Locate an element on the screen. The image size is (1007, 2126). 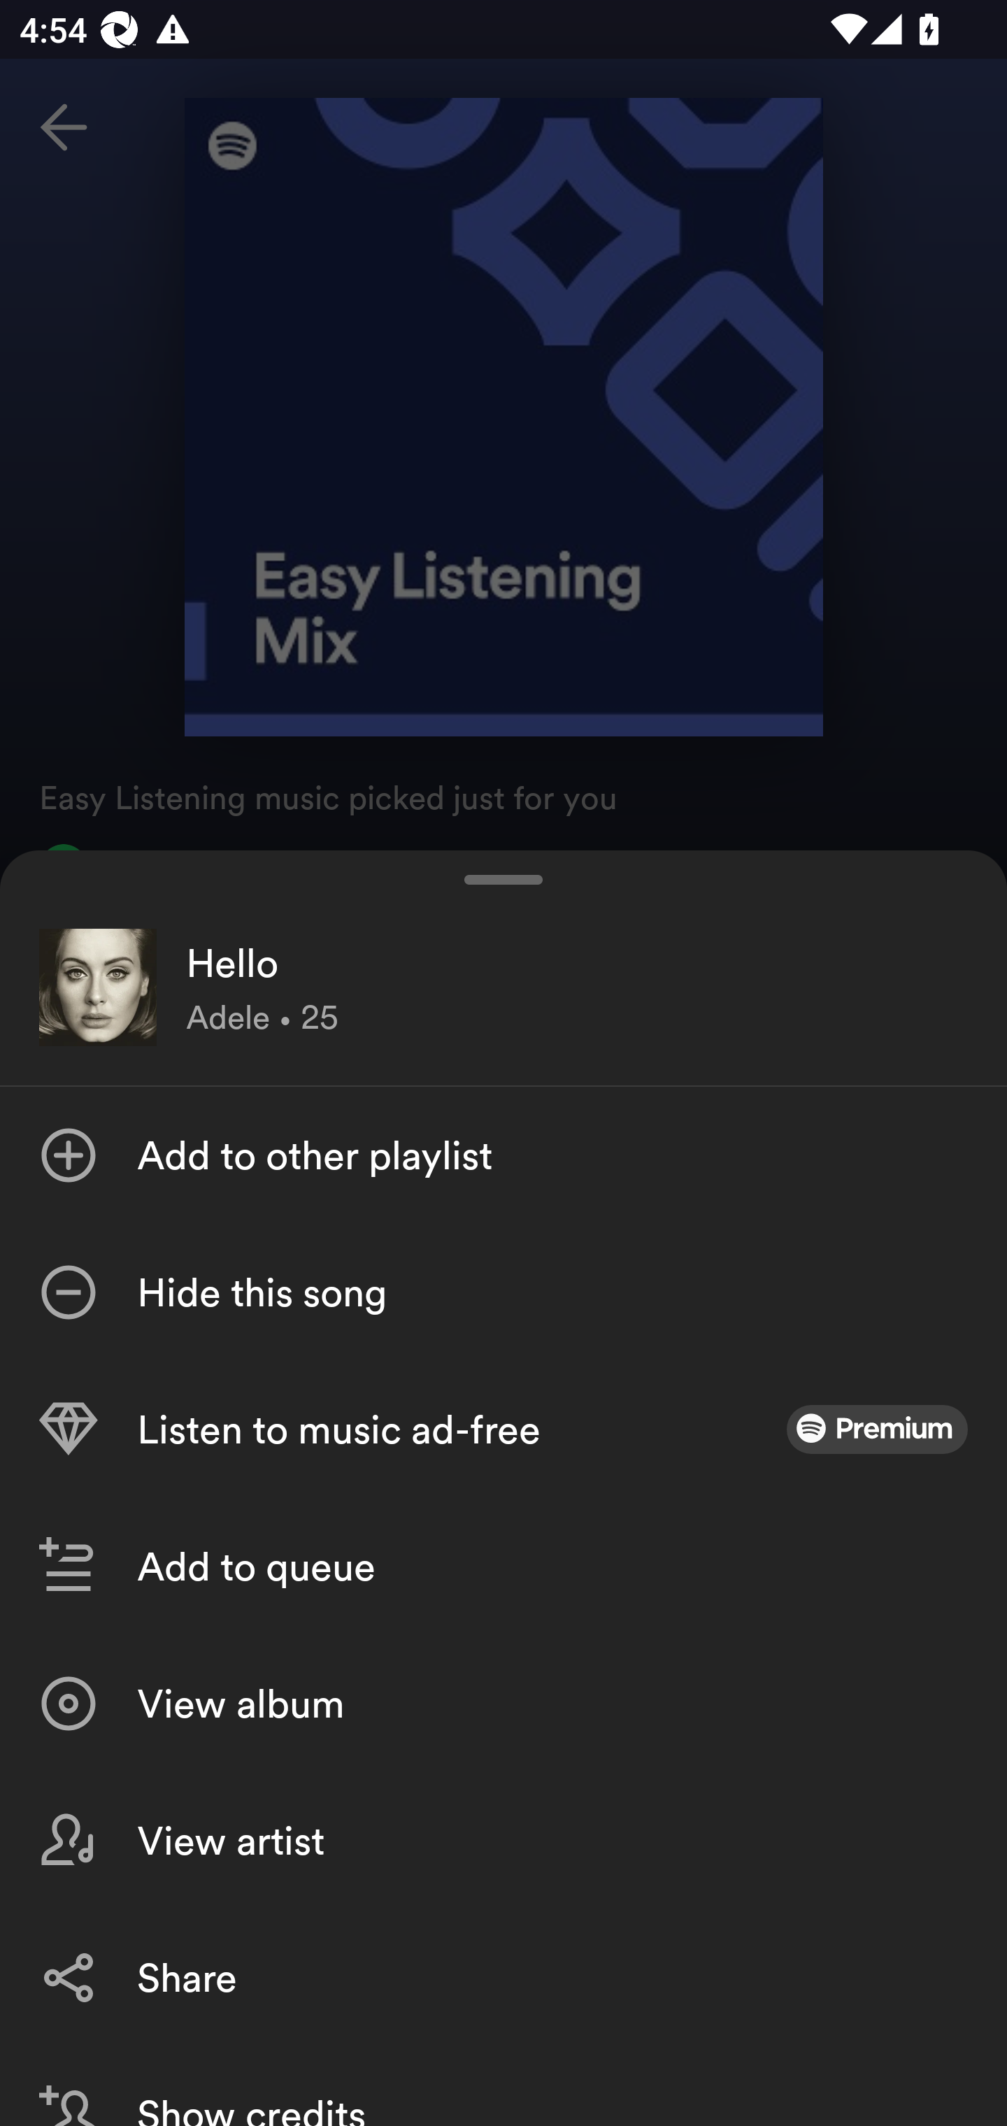
View album is located at coordinates (503, 1704).